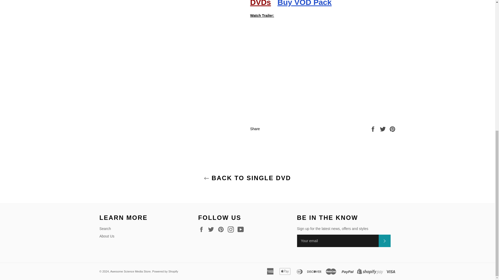  I want to click on Flood Geology 1-4 VOD, so click(305, 3).